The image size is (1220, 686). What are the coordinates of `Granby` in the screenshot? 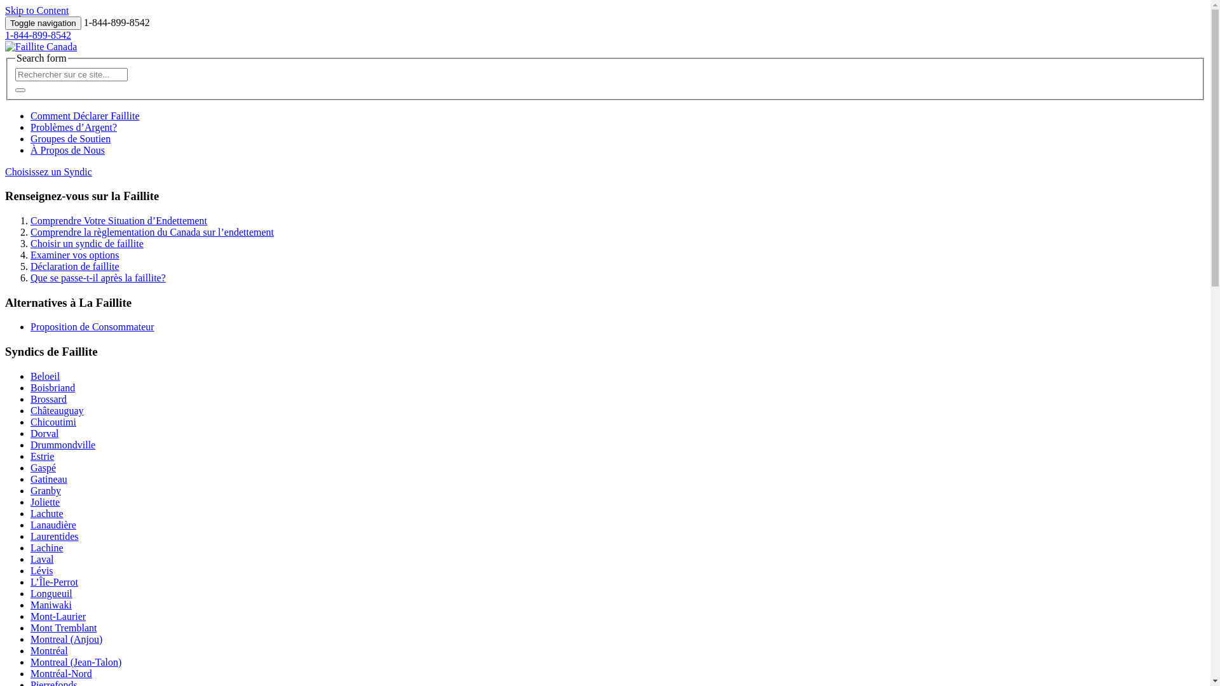 It's located at (46, 490).